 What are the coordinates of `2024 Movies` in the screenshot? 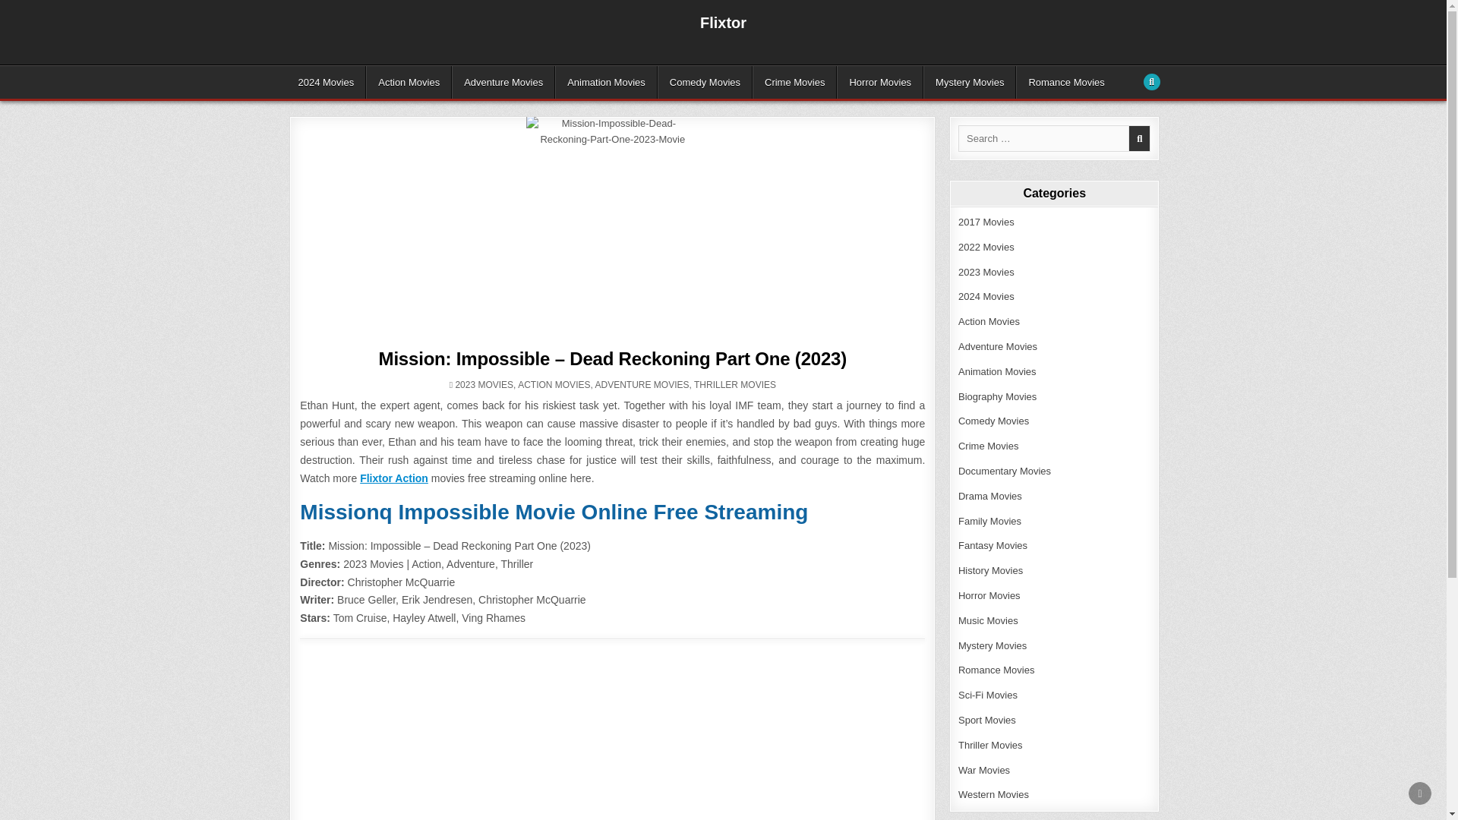 It's located at (327, 82).